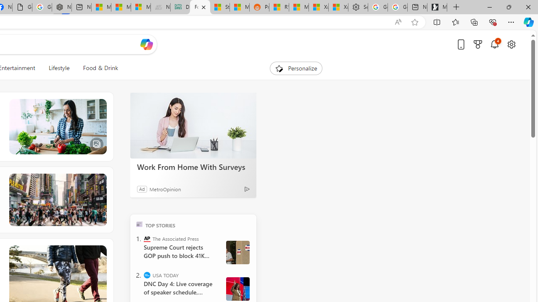 The width and height of the screenshot is (538, 302). What do you see at coordinates (200, 8) in the screenshot?
I see `Food and Drink - MSN` at bounding box center [200, 8].